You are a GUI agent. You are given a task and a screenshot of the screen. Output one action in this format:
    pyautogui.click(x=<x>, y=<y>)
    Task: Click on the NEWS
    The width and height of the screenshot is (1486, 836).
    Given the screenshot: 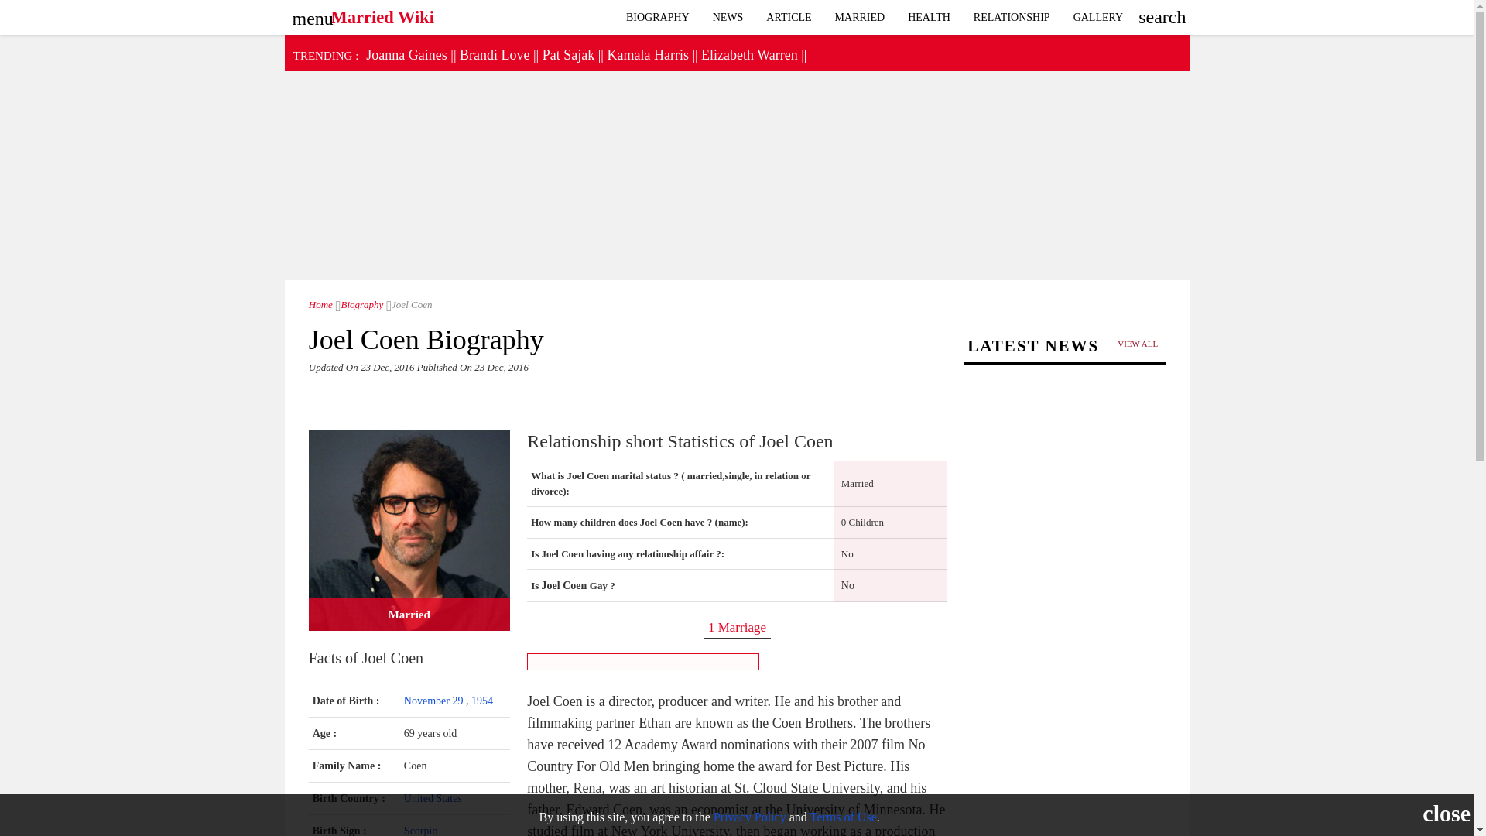 What is the action you would take?
    pyautogui.click(x=728, y=17)
    